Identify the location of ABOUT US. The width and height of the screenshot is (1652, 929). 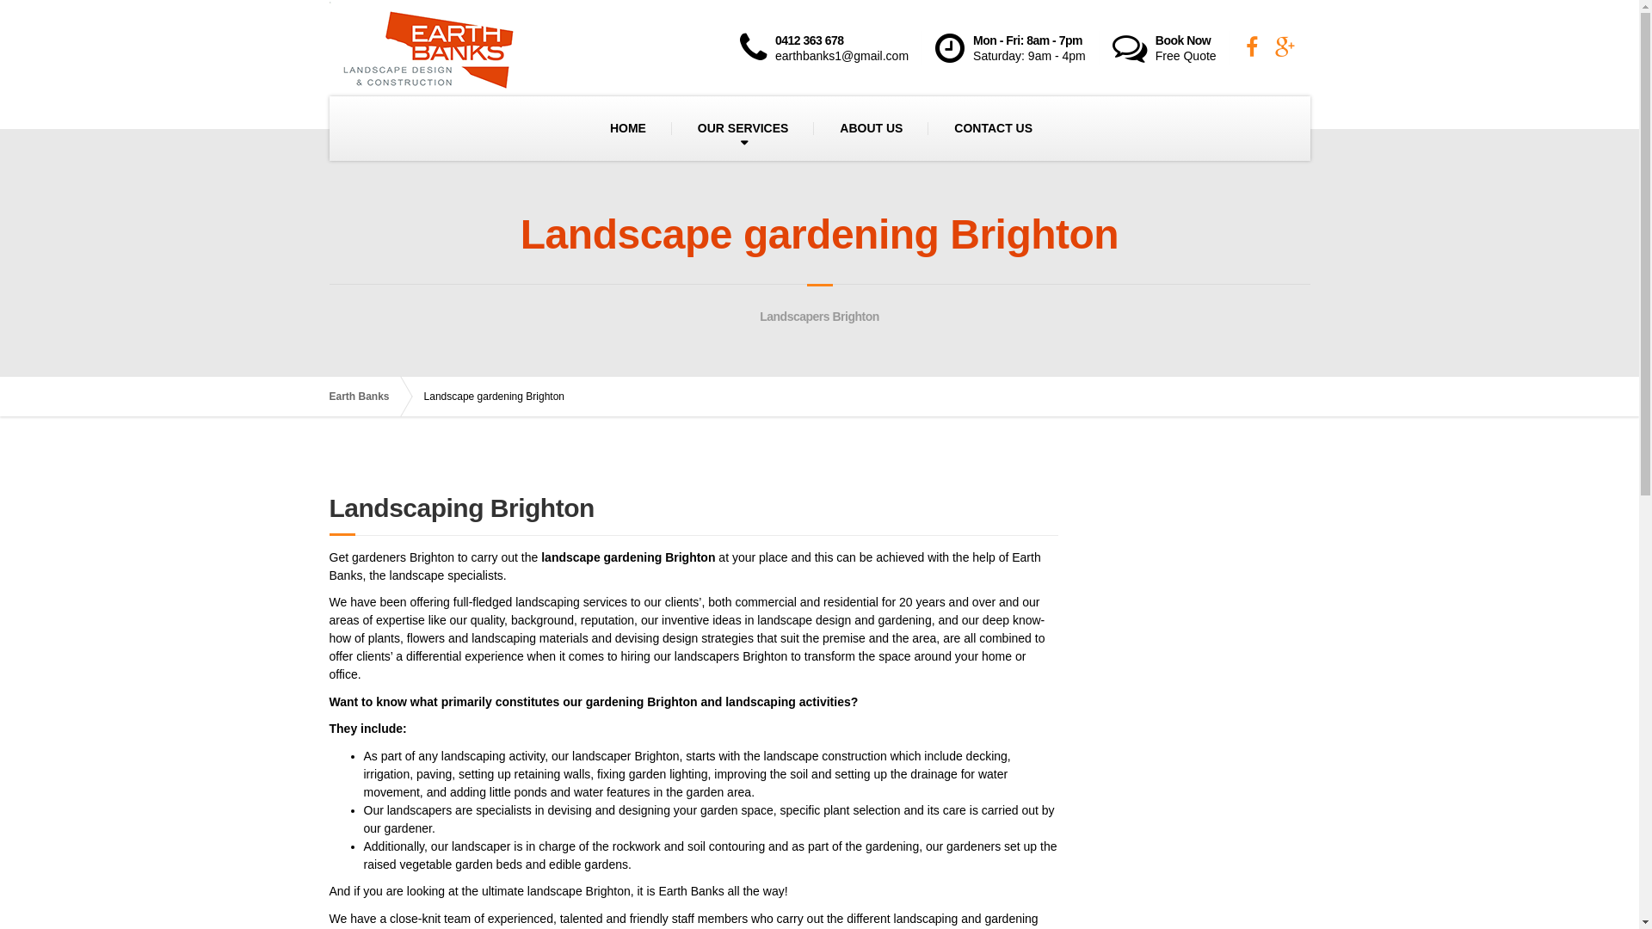
(871, 128).